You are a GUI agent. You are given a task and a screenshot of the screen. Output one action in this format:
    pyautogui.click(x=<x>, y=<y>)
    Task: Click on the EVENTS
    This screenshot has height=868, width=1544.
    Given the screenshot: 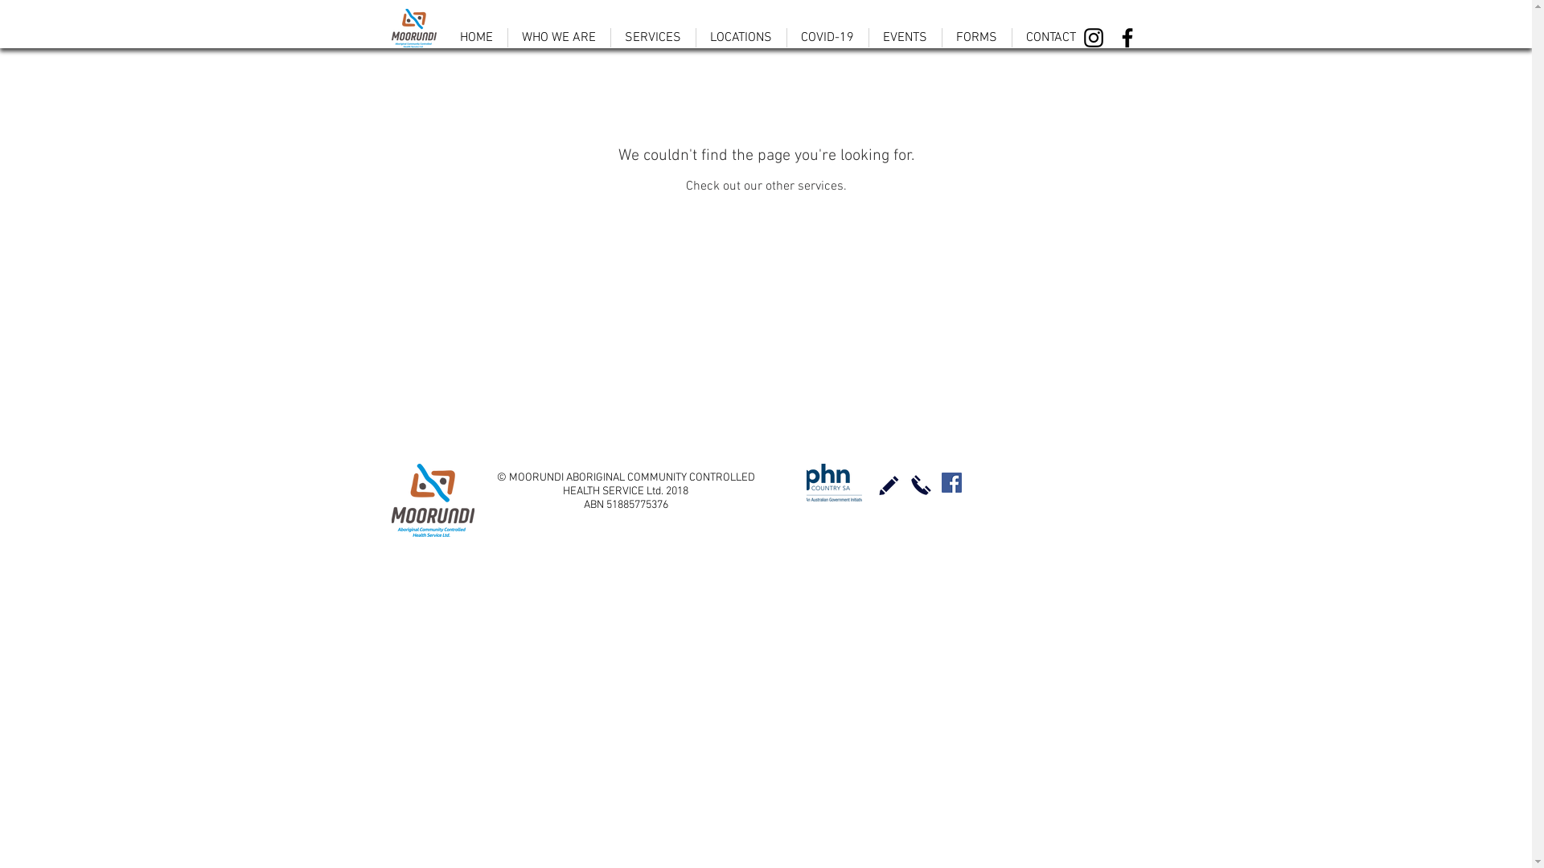 What is the action you would take?
    pyautogui.click(x=905, y=38)
    